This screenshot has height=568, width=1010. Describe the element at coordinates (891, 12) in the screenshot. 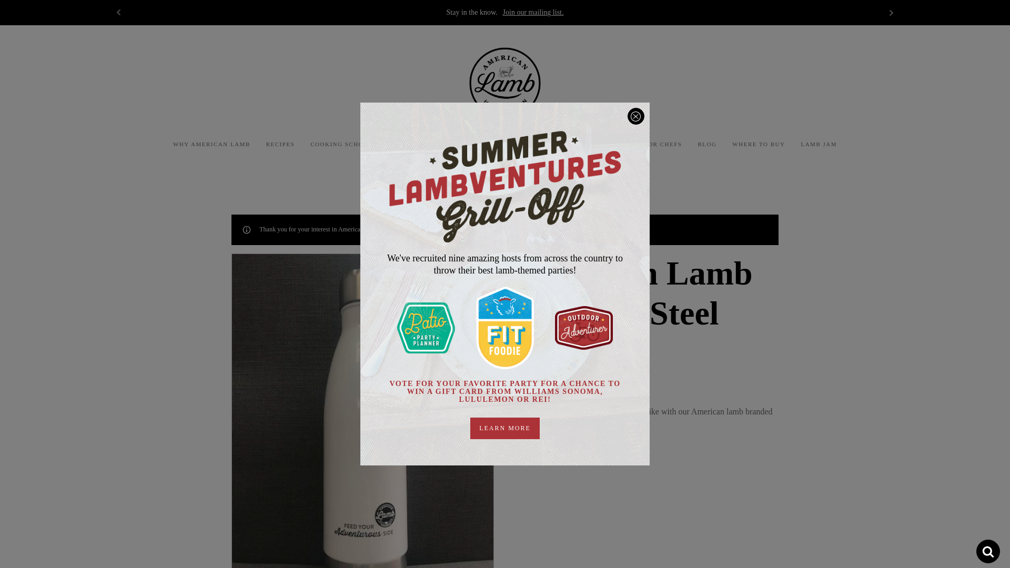

I see `Next` at that location.